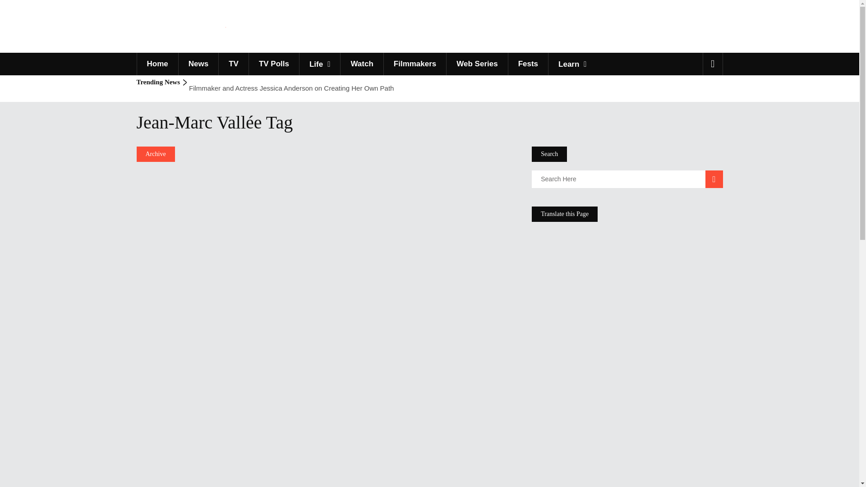  What do you see at coordinates (415, 64) in the screenshot?
I see `Filmmakers` at bounding box center [415, 64].